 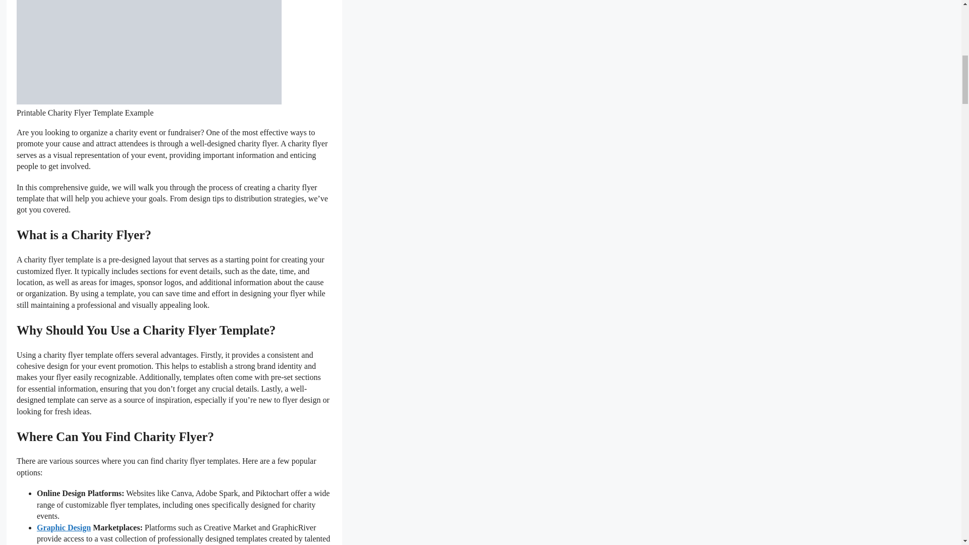 What do you see at coordinates (64, 527) in the screenshot?
I see `Graphic Design` at bounding box center [64, 527].